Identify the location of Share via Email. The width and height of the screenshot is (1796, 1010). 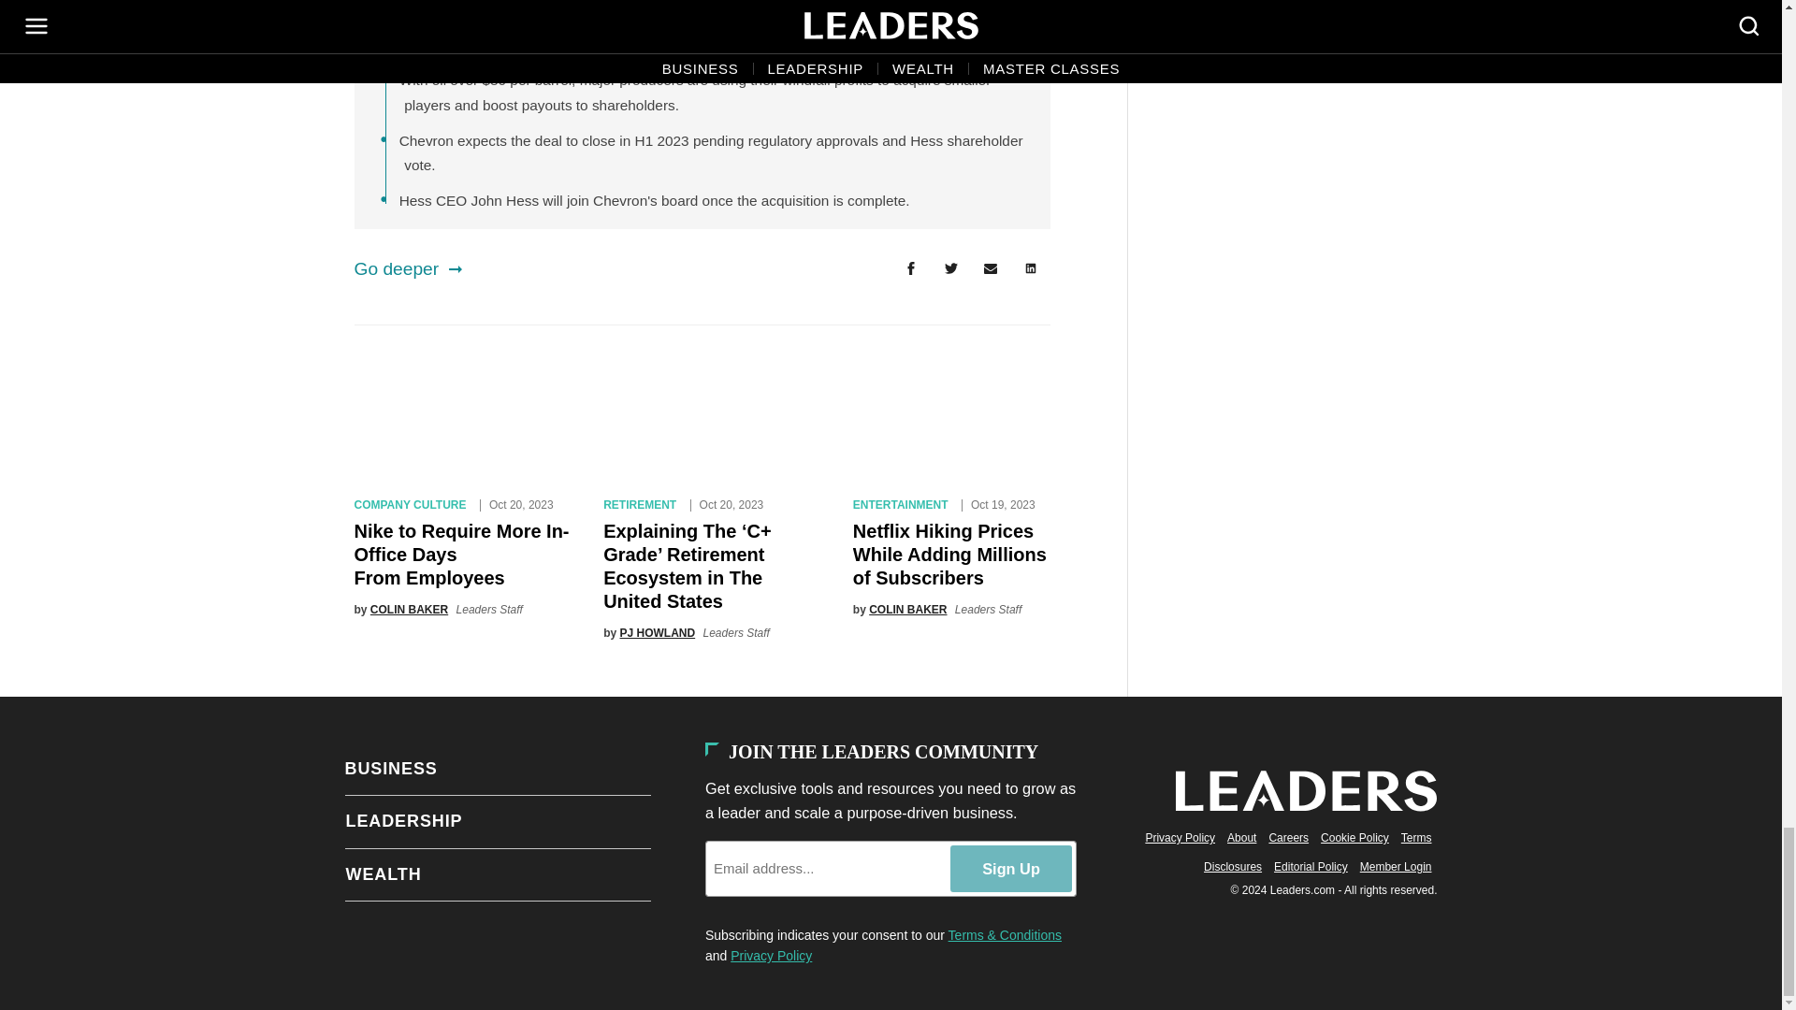
(991, 268).